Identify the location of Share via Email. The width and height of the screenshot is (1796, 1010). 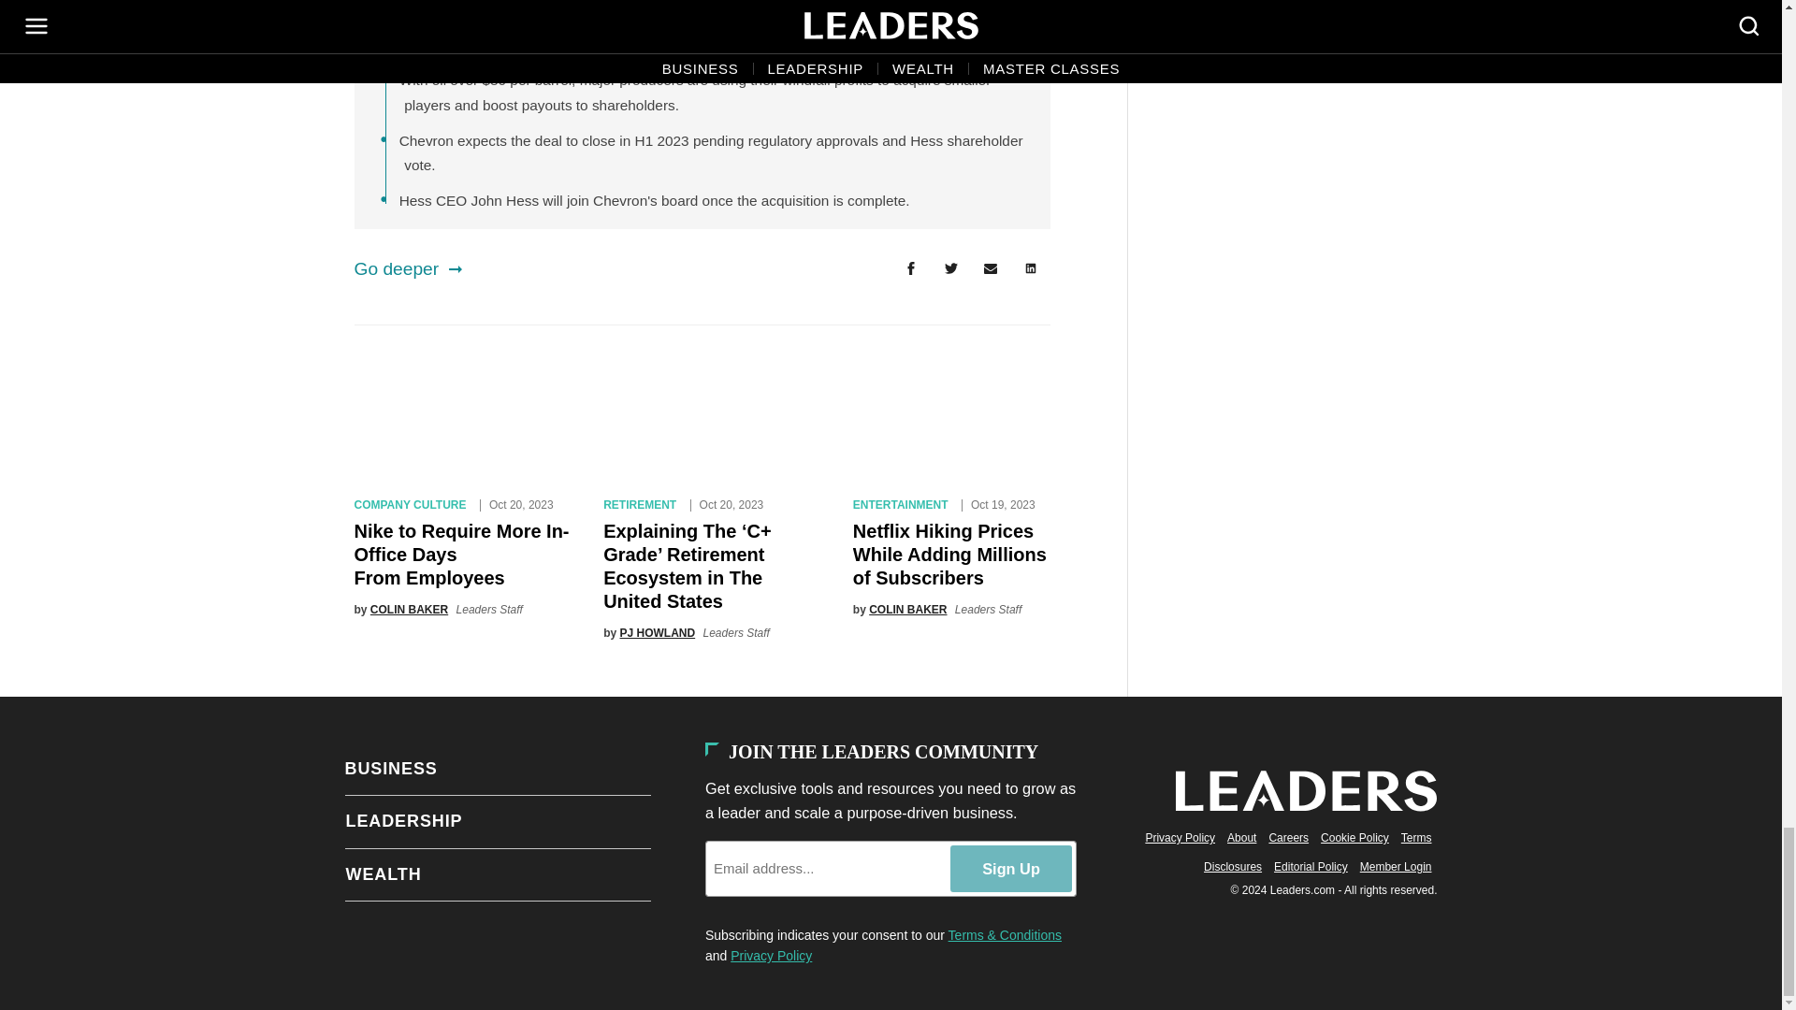
(991, 268).